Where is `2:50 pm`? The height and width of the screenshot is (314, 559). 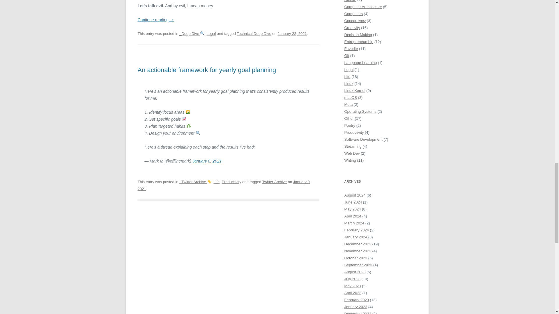 2:50 pm is located at coordinates (292, 34).